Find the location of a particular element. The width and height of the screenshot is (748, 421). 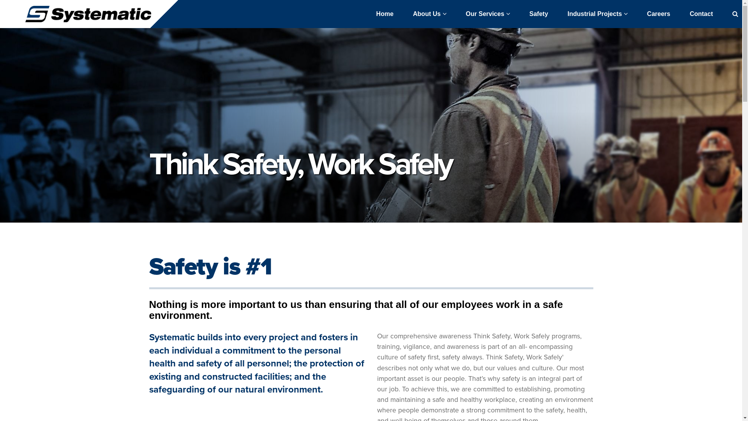

Home is located at coordinates (385, 14).